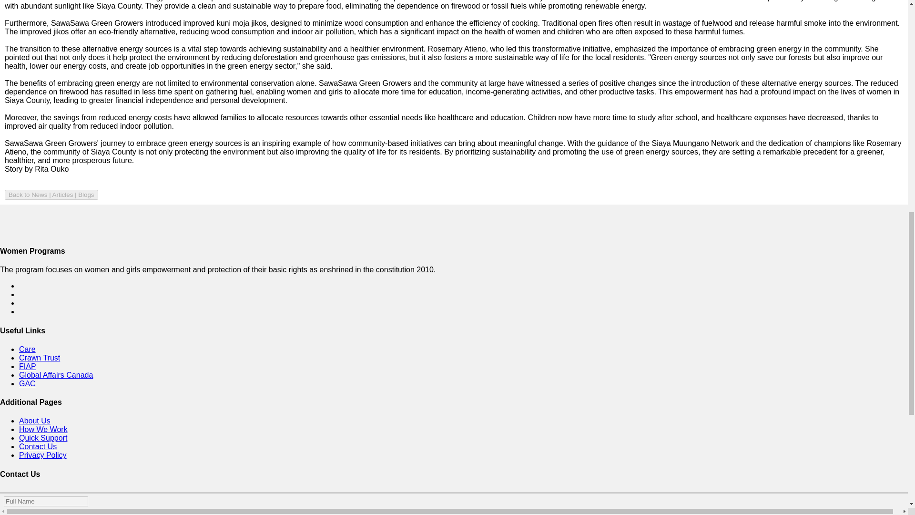 This screenshot has width=915, height=515. Describe the element at coordinates (38, 446) in the screenshot. I see `Contact Us` at that location.